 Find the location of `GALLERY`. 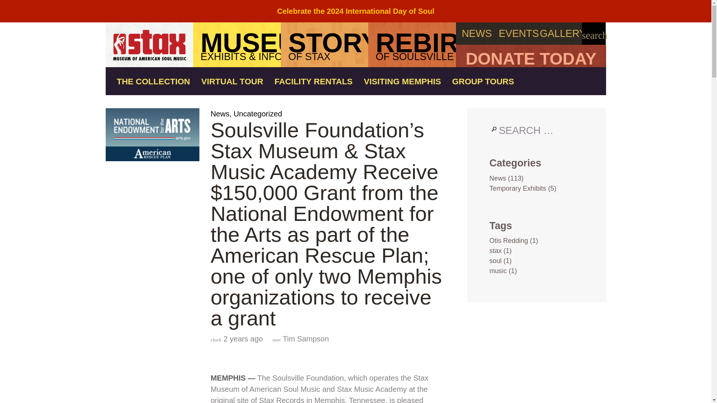

GALLERY is located at coordinates (530, 56).